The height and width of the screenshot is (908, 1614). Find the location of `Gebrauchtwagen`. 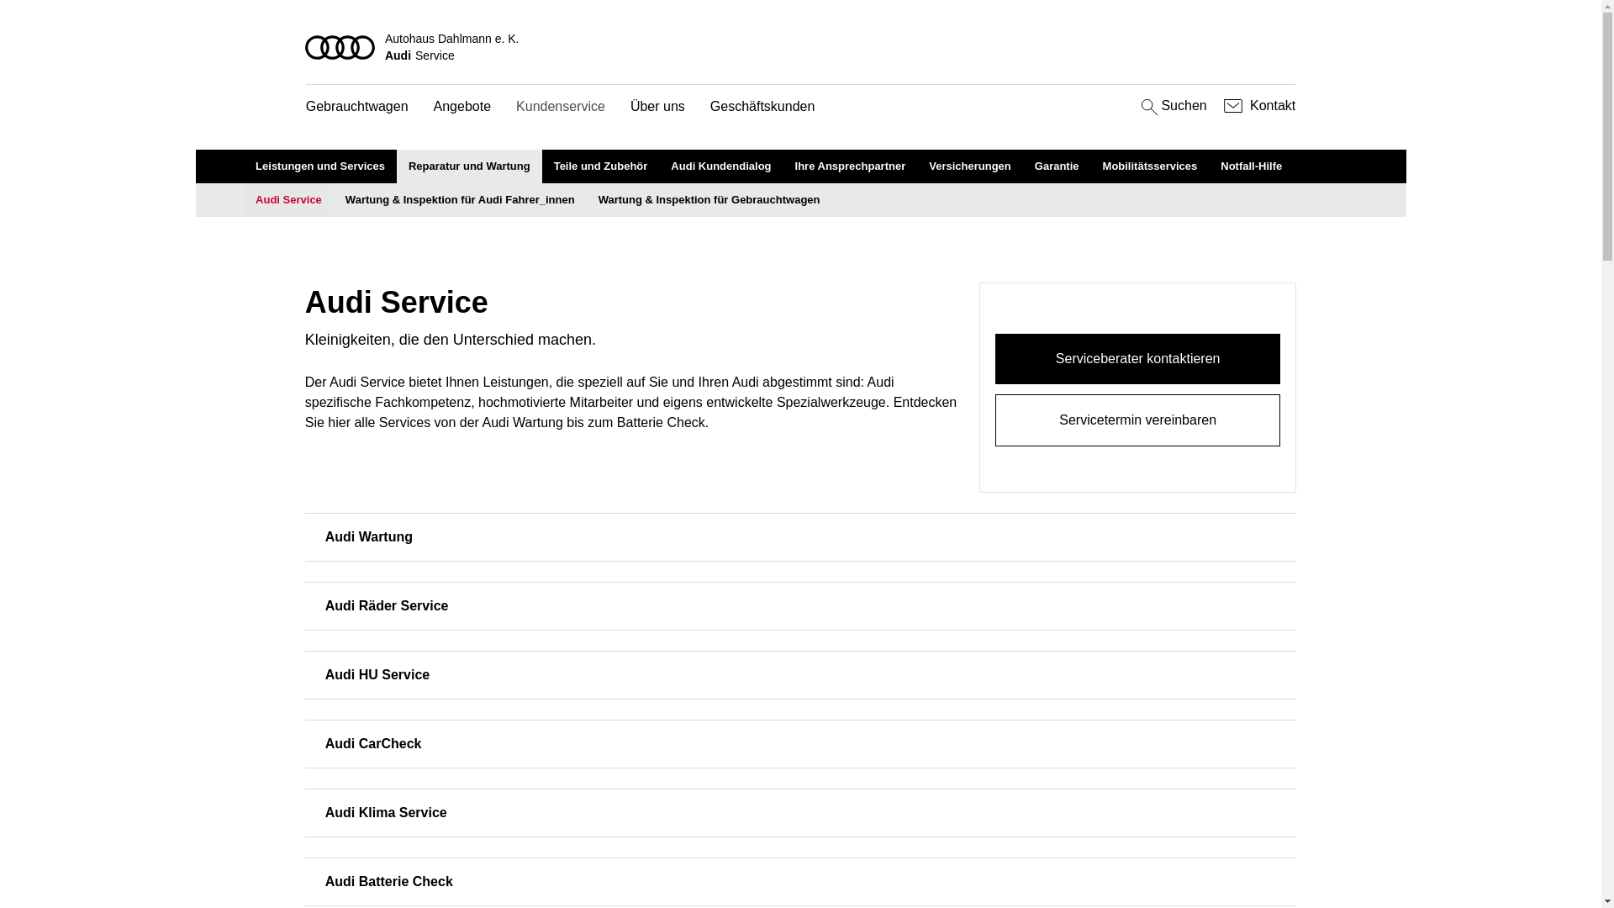

Gebrauchtwagen is located at coordinates (357, 108).